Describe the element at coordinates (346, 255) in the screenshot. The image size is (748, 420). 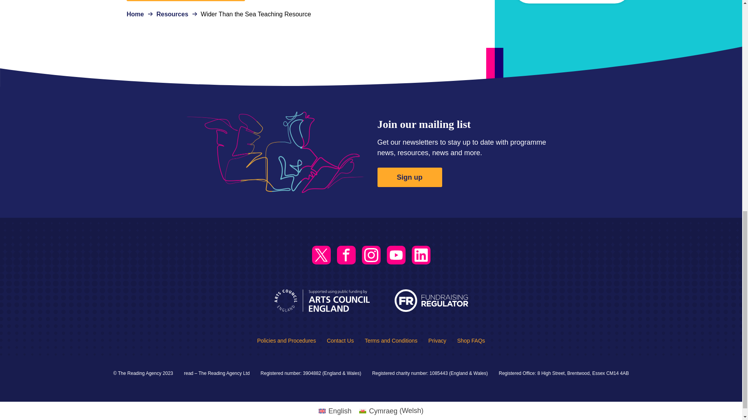
I see `Facebook` at that location.